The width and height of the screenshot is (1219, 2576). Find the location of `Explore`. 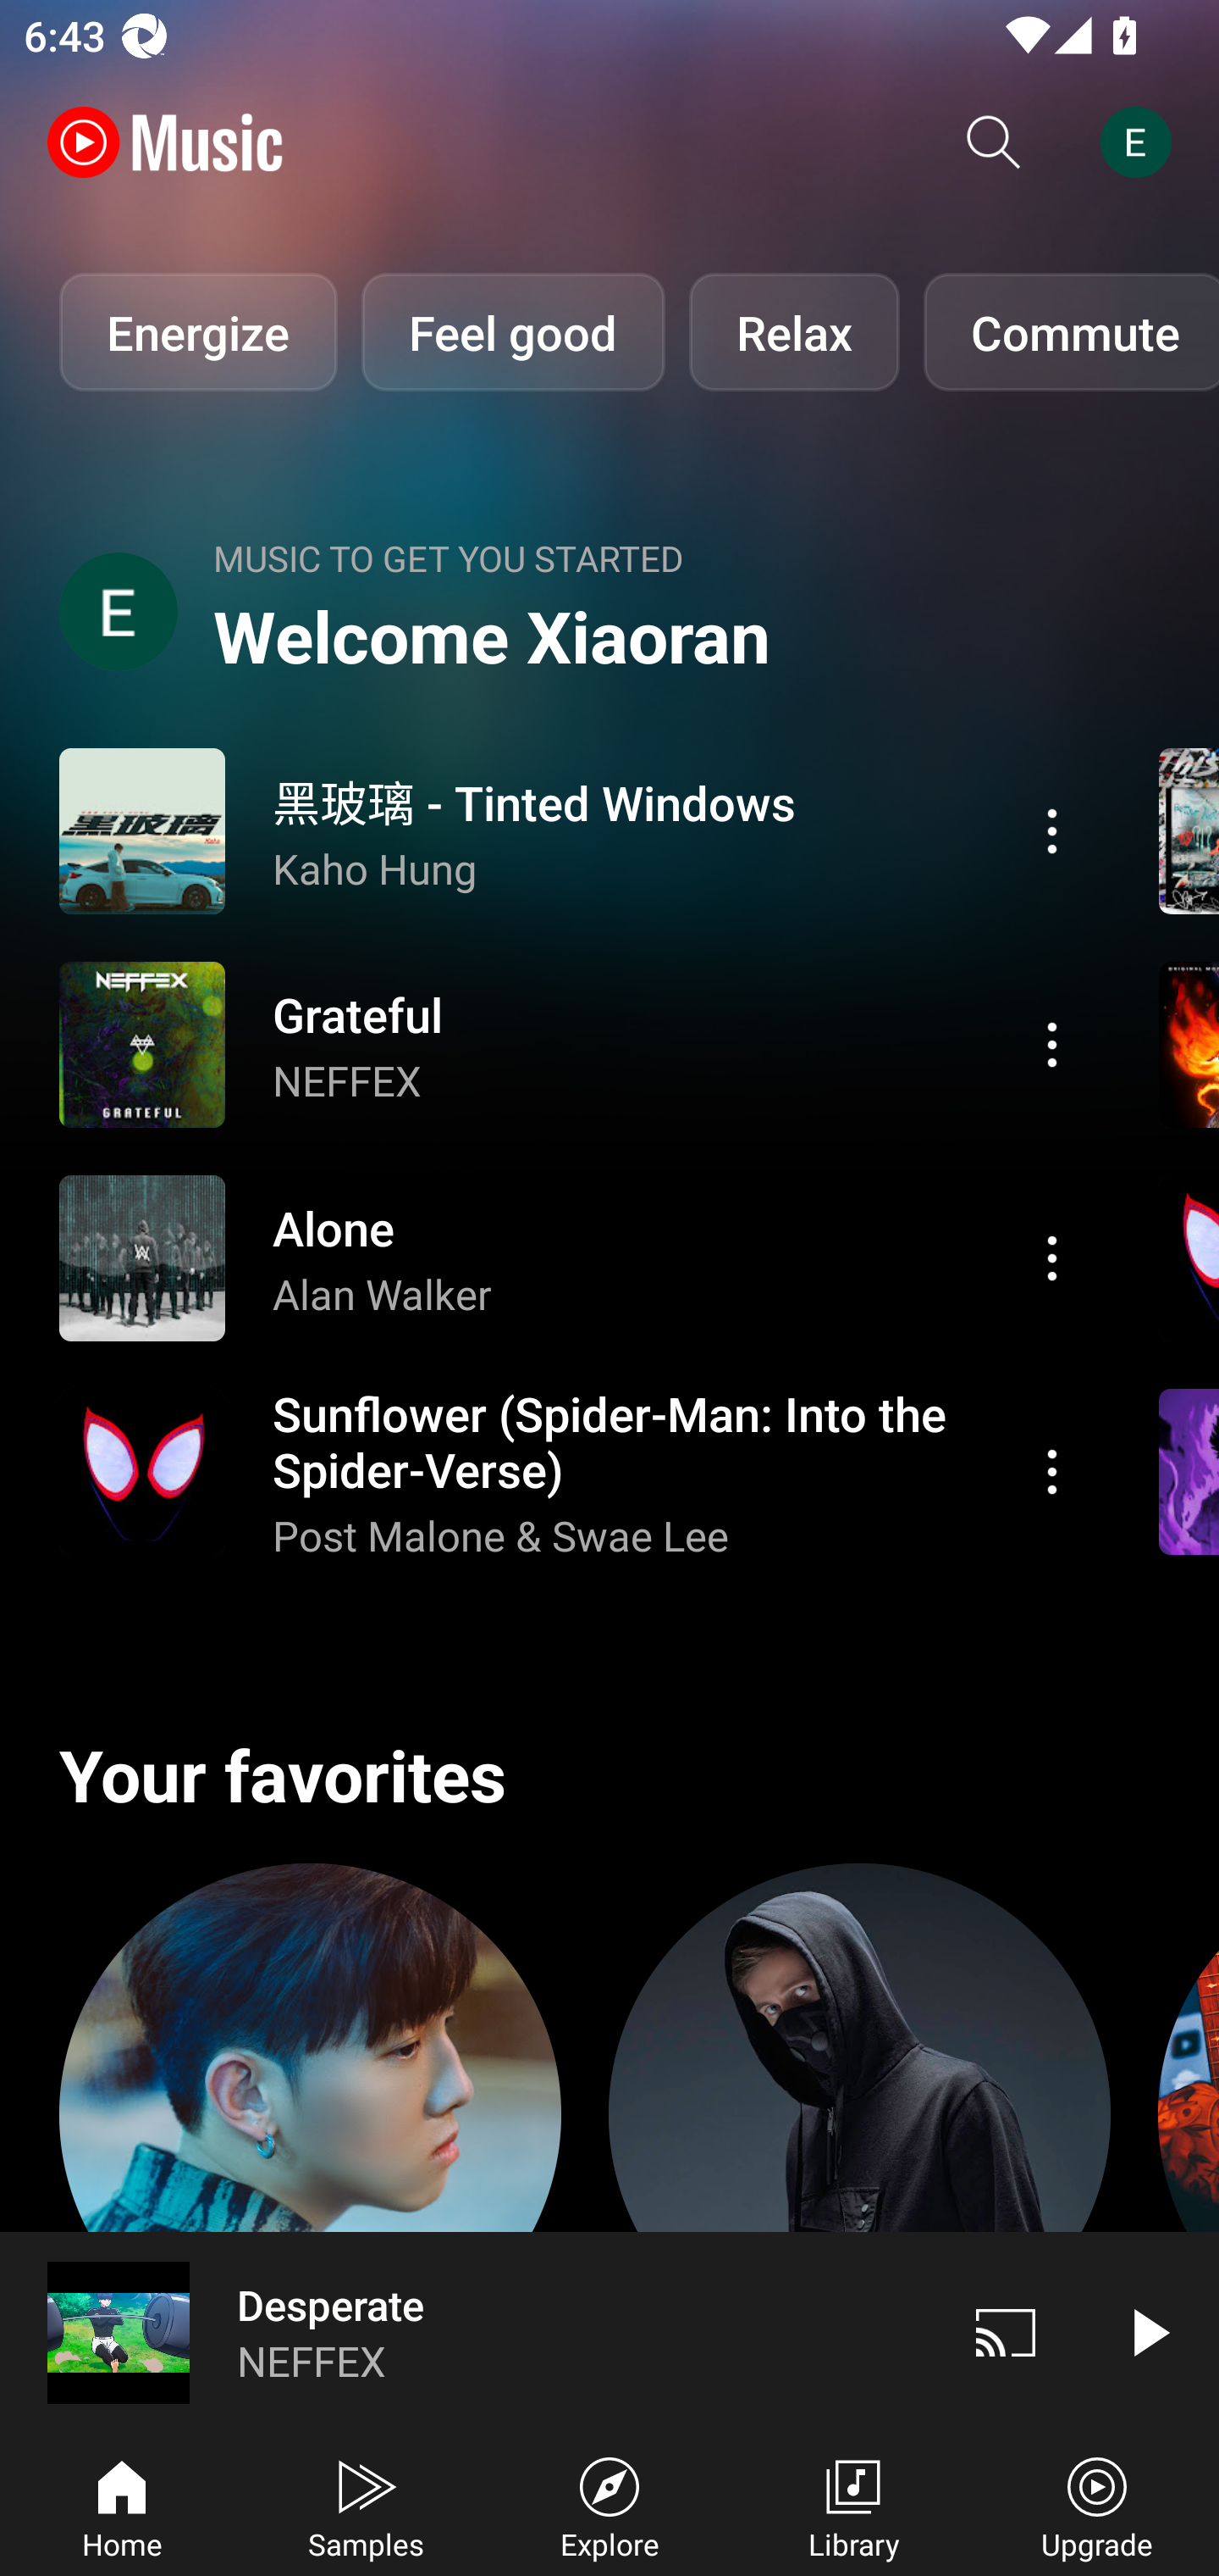

Explore is located at coordinates (609, 2505).